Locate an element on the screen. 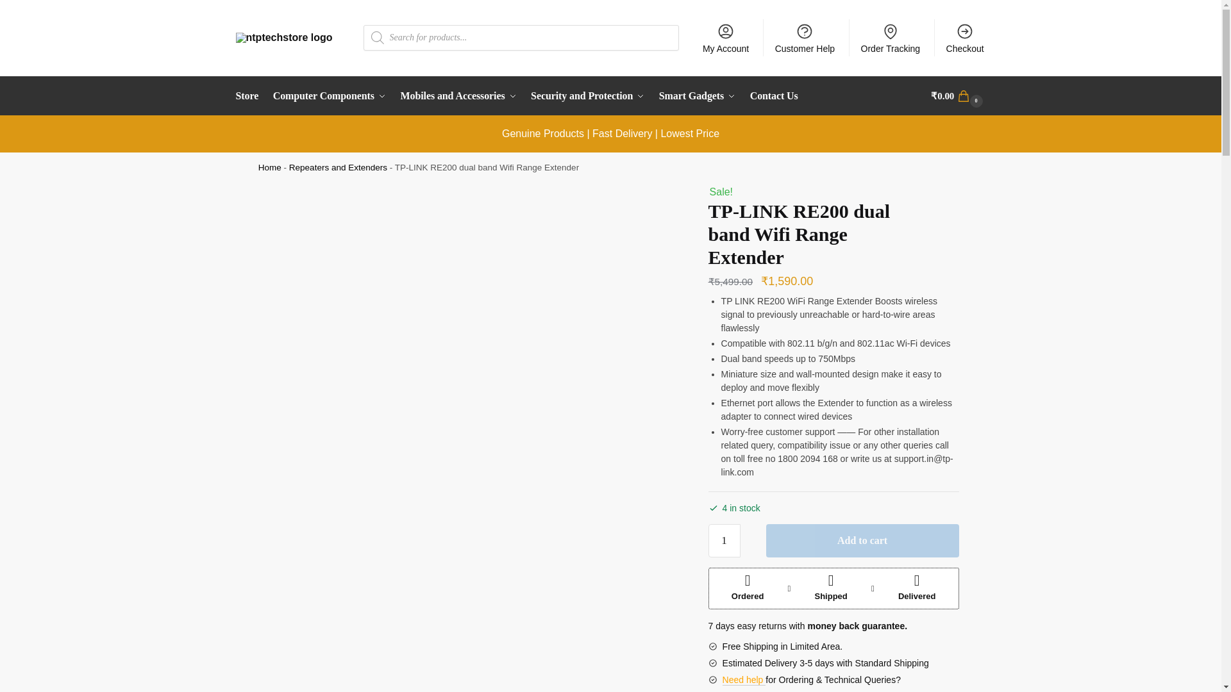  1 is located at coordinates (724, 541).